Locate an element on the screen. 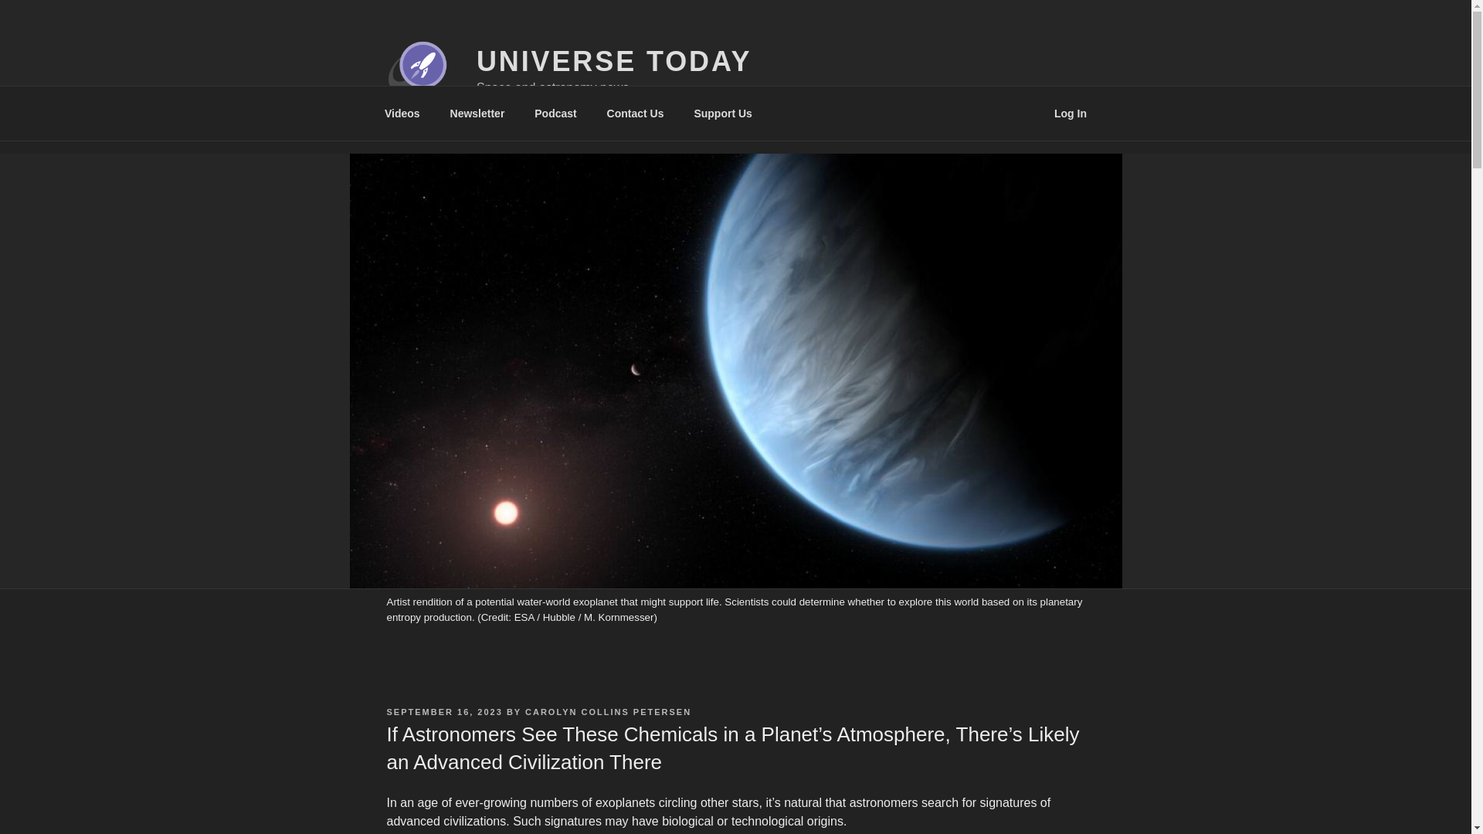  UNIVERSE TODAY is located at coordinates (613, 62).